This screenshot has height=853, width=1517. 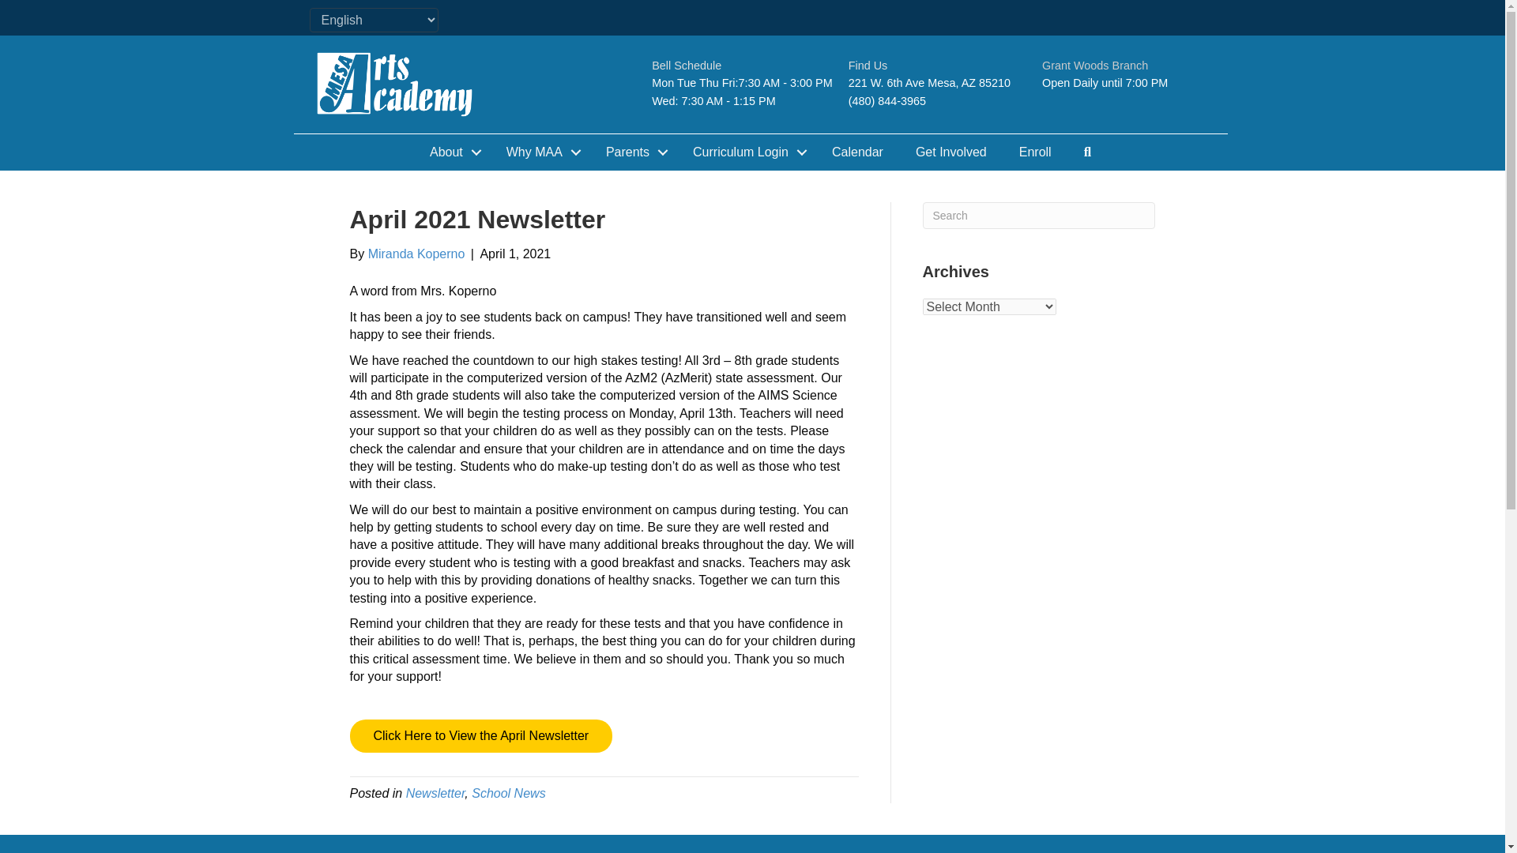 I want to click on Curriculum Login, so click(x=746, y=152).